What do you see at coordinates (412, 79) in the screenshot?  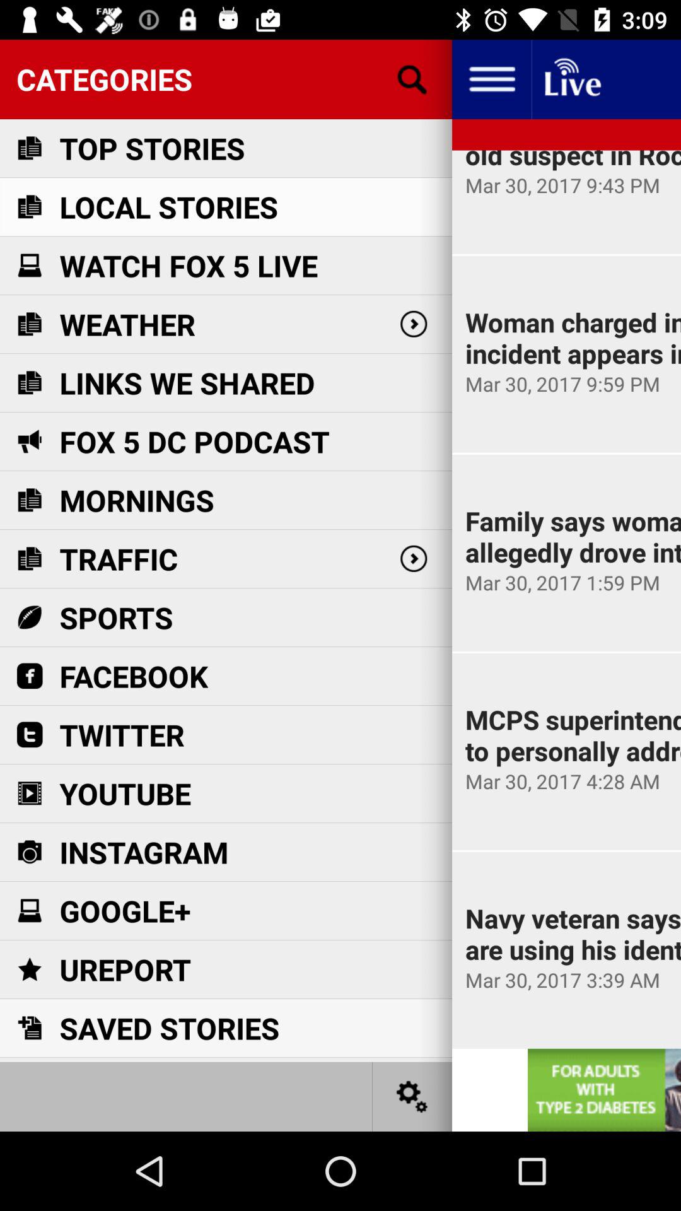 I see `this option find` at bounding box center [412, 79].